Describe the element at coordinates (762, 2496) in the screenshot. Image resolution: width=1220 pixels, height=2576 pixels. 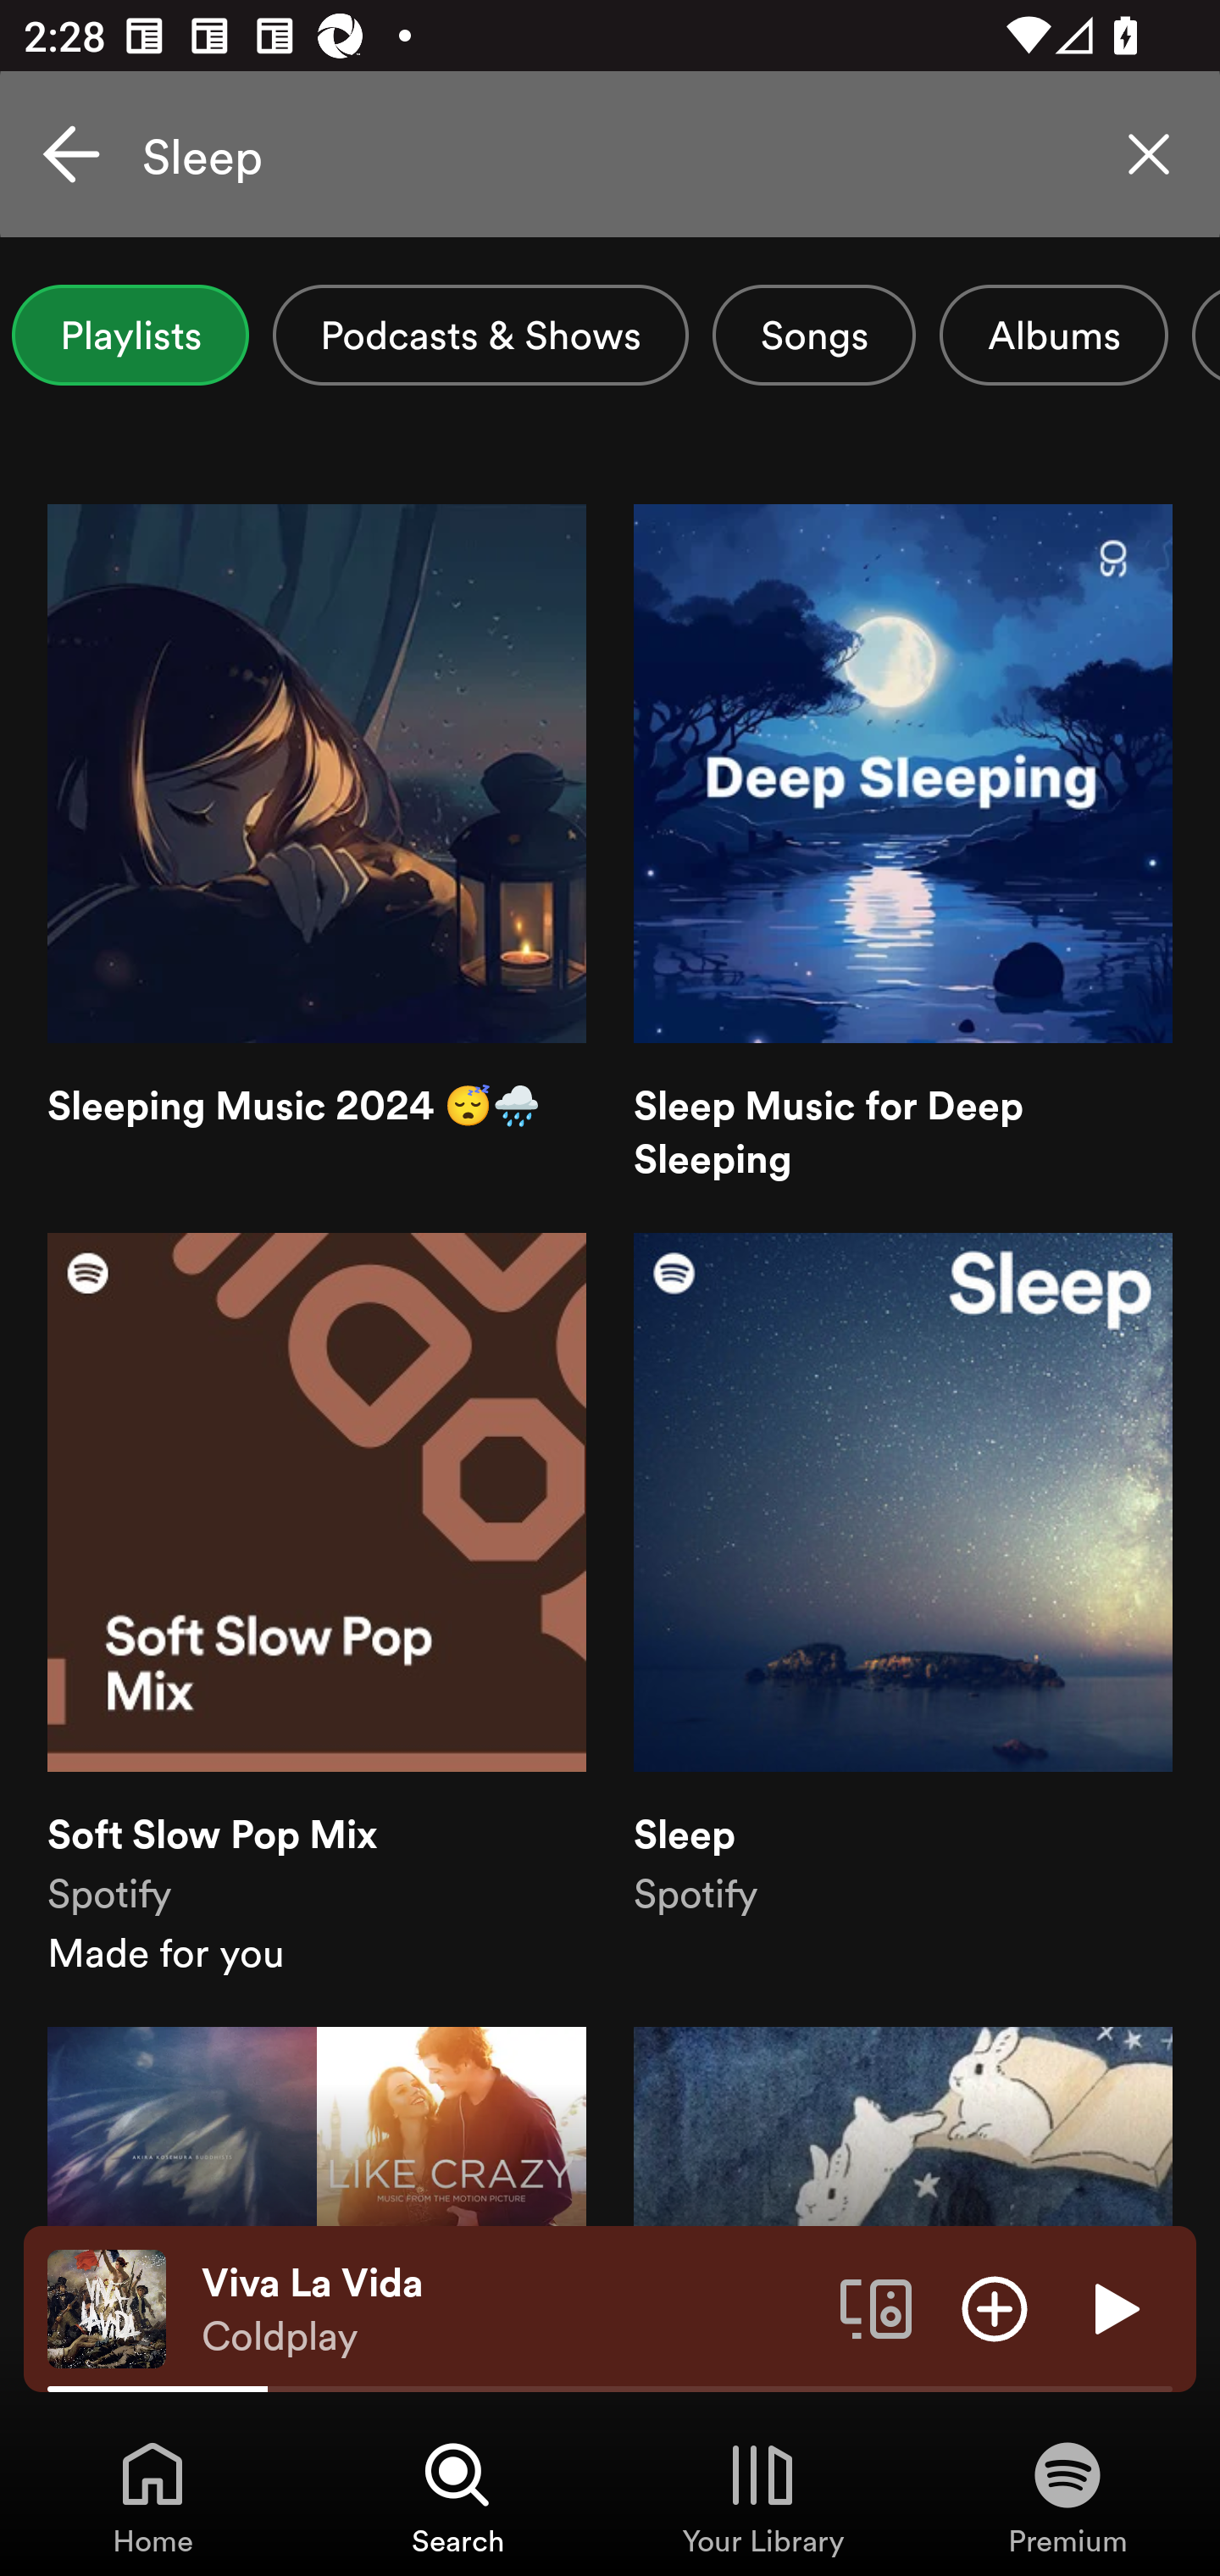
I see `Your Library, Tab 3 of 4 Your Library Your Library` at that location.